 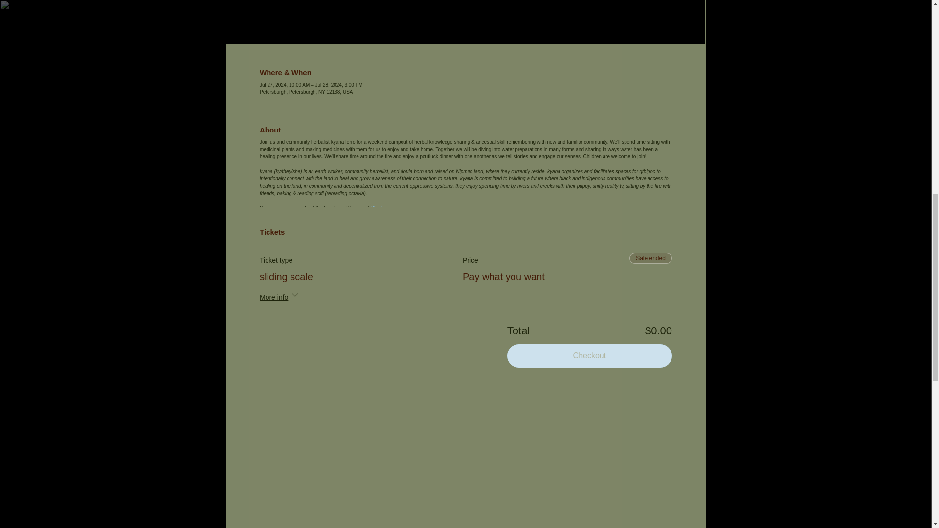 I want to click on More info, so click(x=280, y=297).